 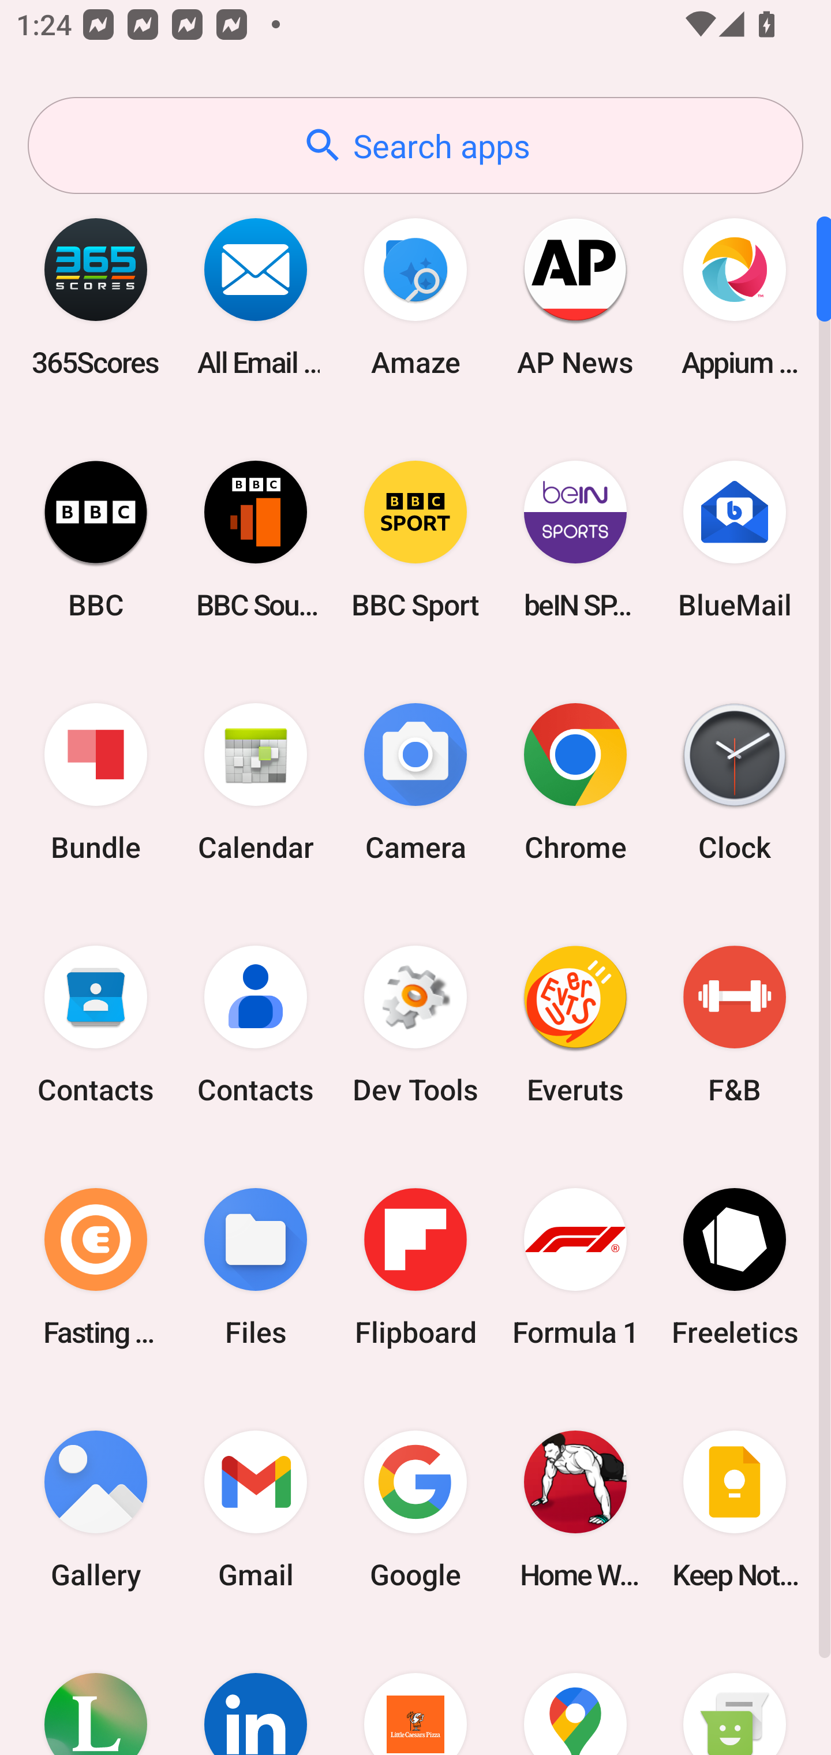 What do you see at coordinates (96, 783) in the screenshot?
I see `Bundle` at bounding box center [96, 783].